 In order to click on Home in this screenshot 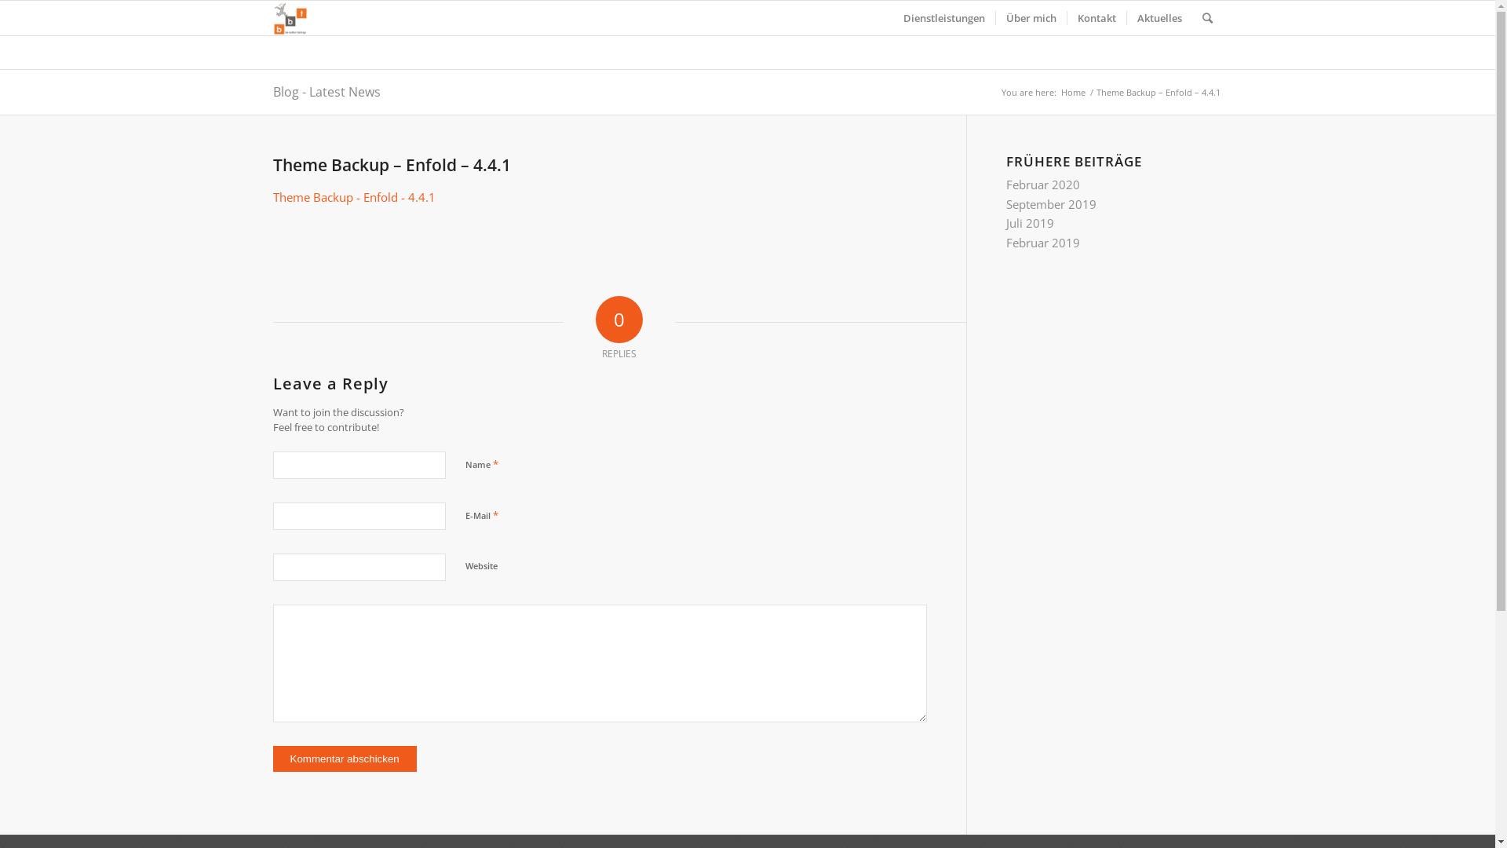, I will do `click(1072, 93)`.